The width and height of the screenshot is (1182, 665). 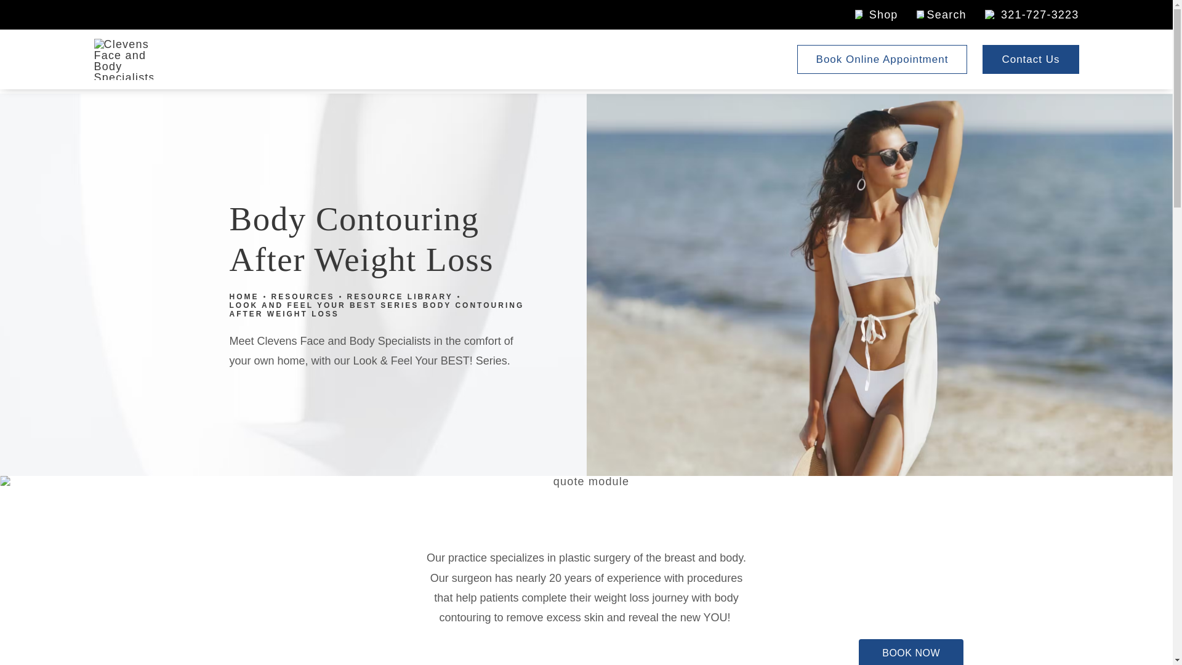 I want to click on Shop, so click(x=867, y=15).